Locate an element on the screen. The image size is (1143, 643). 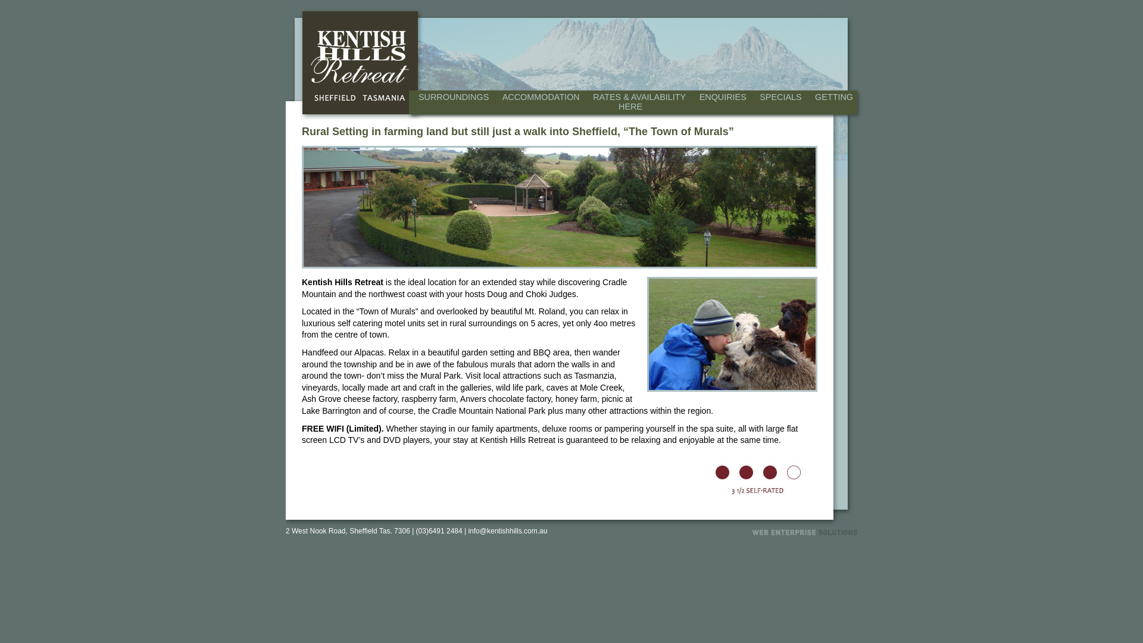
ACCOMMODATION is located at coordinates (541, 97).